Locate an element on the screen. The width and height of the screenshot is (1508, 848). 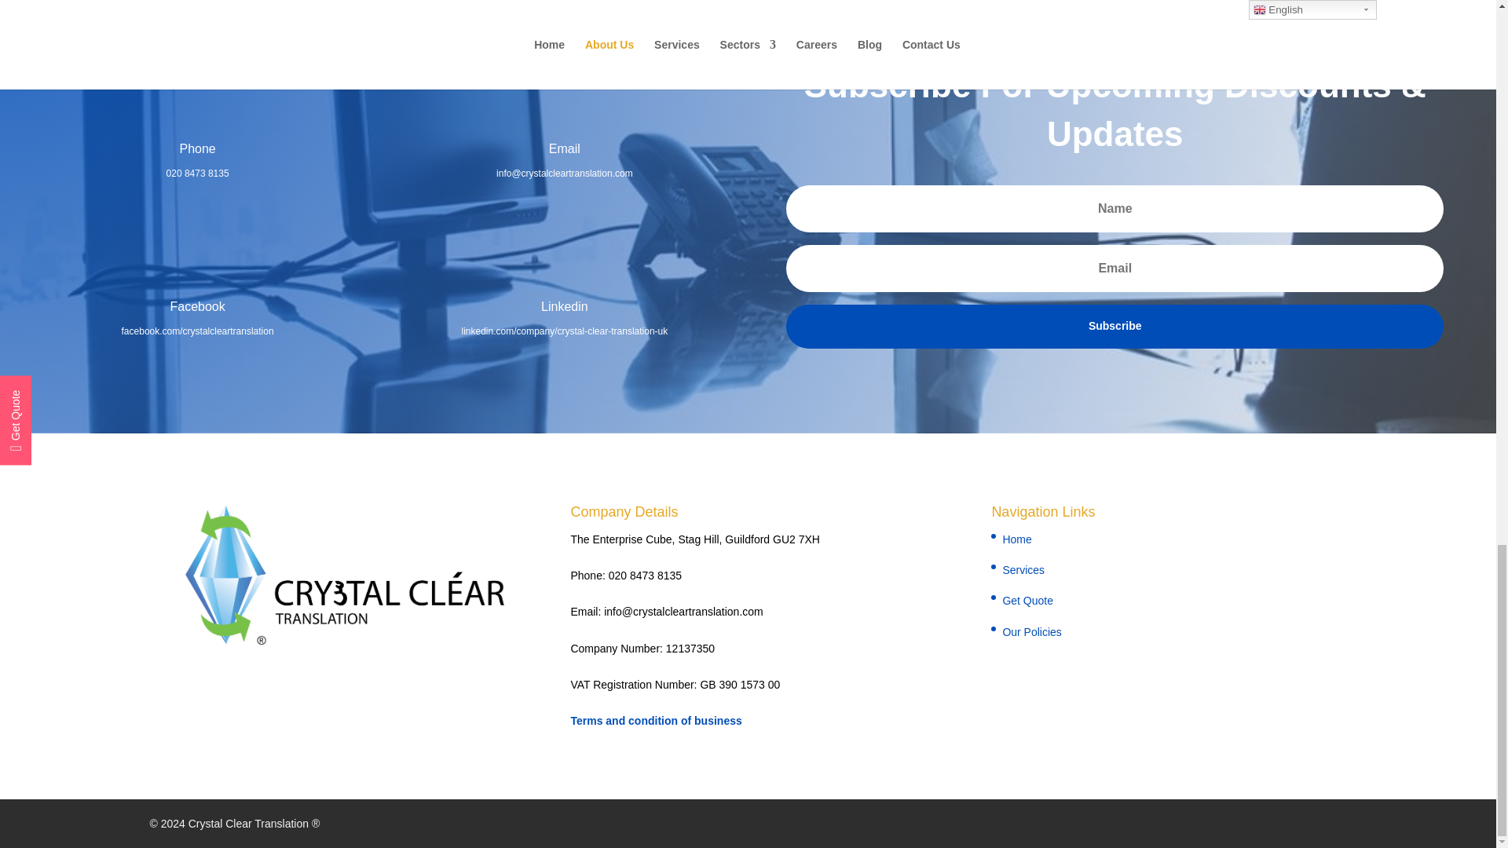
Subscribe is located at coordinates (1114, 326).